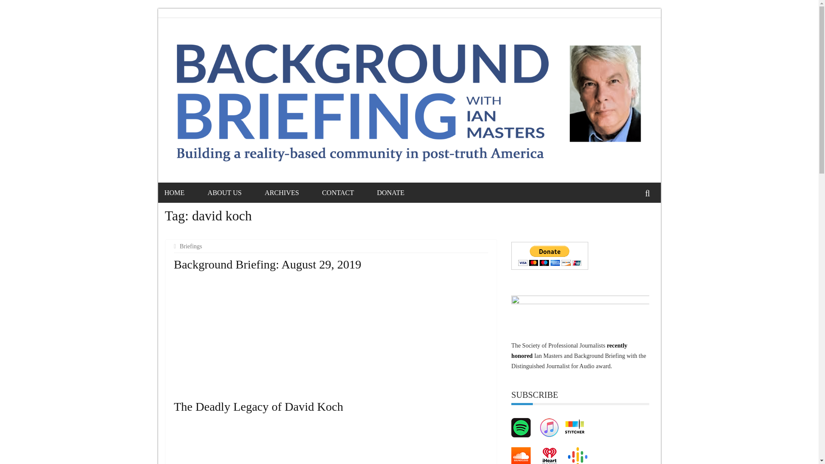  Describe the element at coordinates (185, 192) in the screenshot. I see `HOME` at that location.